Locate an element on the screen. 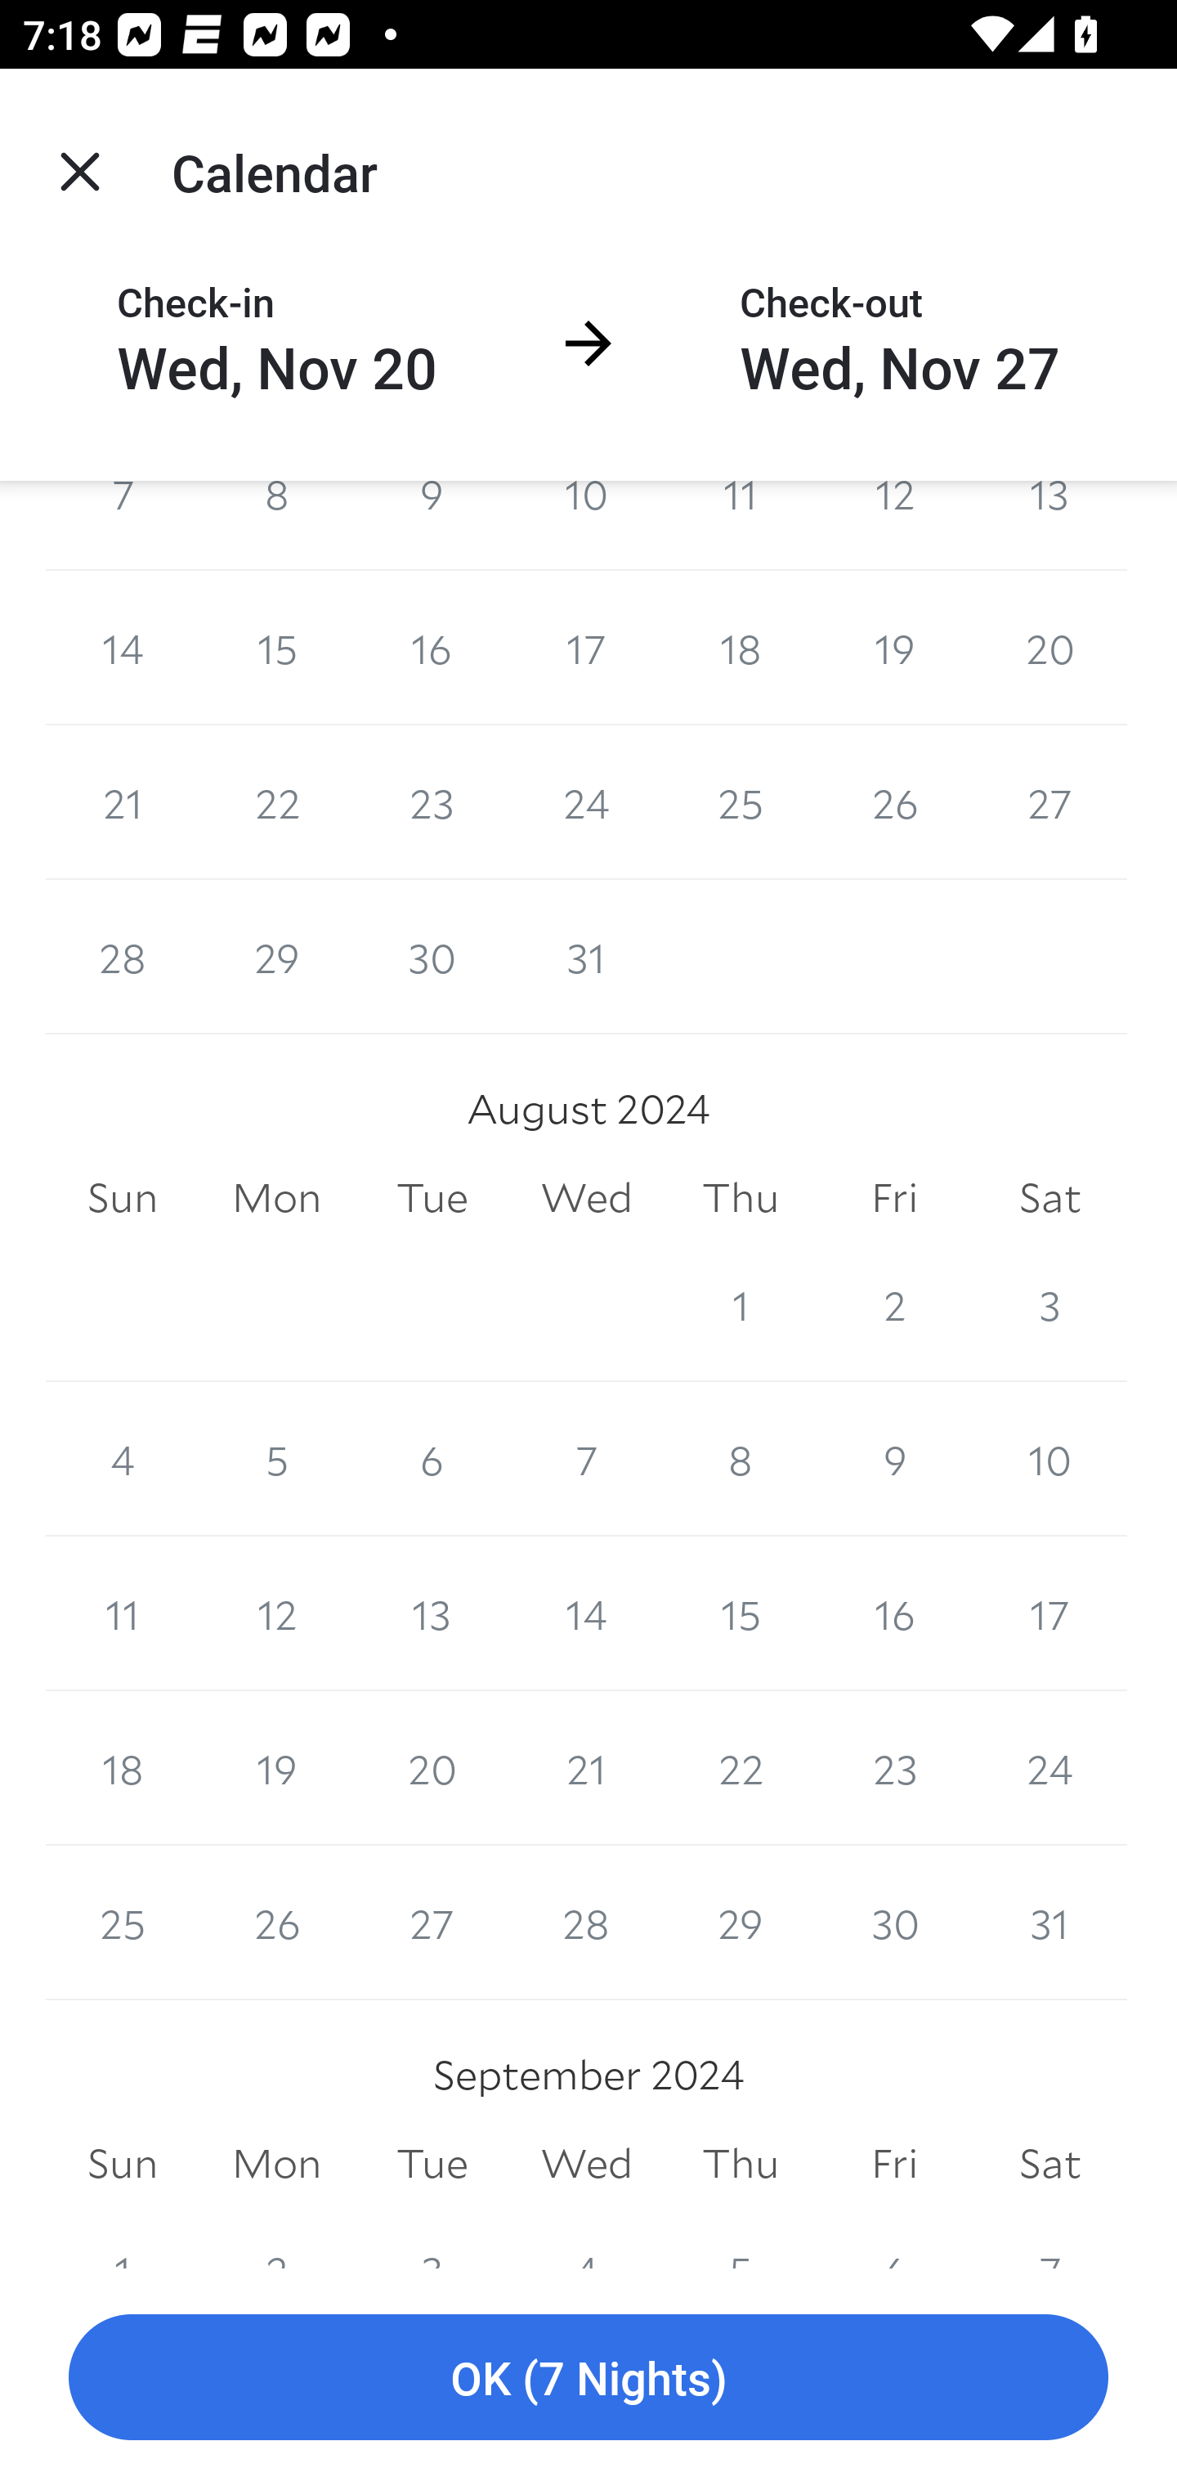 This screenshot has width=1177, height=2486. Tue is located at coordinates (432, 1197).